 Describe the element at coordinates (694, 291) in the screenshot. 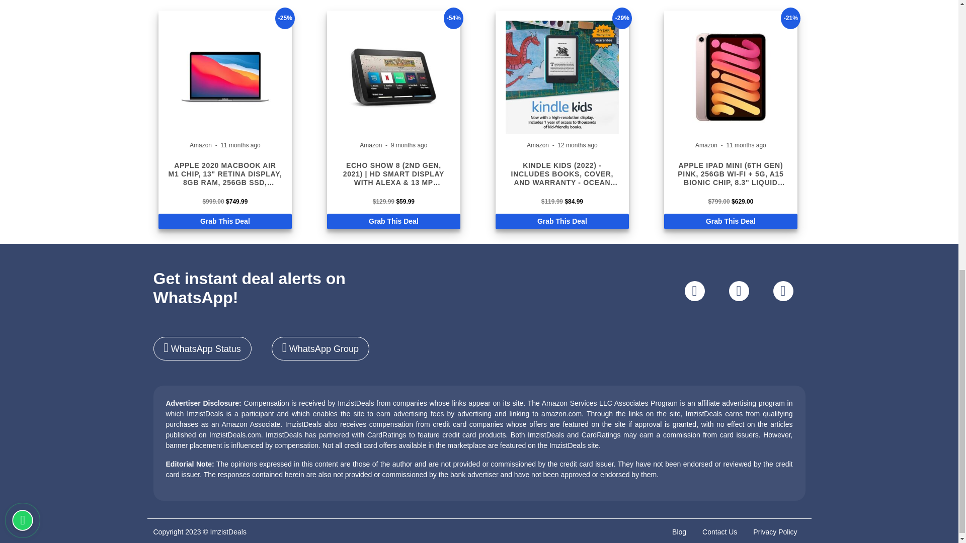

I see `Follow on Instagram` at that location.